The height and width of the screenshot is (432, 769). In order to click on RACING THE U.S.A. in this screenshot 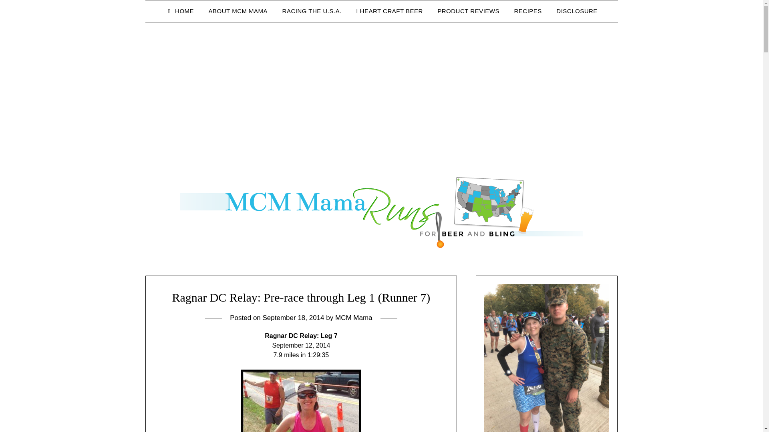, I will do `click(312, 11)`.